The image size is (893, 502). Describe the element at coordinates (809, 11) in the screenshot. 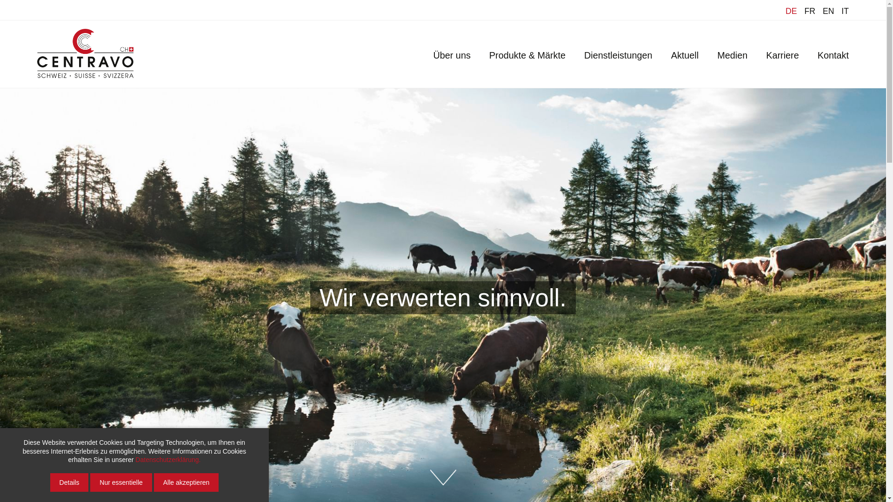

I see `FR` at that location.